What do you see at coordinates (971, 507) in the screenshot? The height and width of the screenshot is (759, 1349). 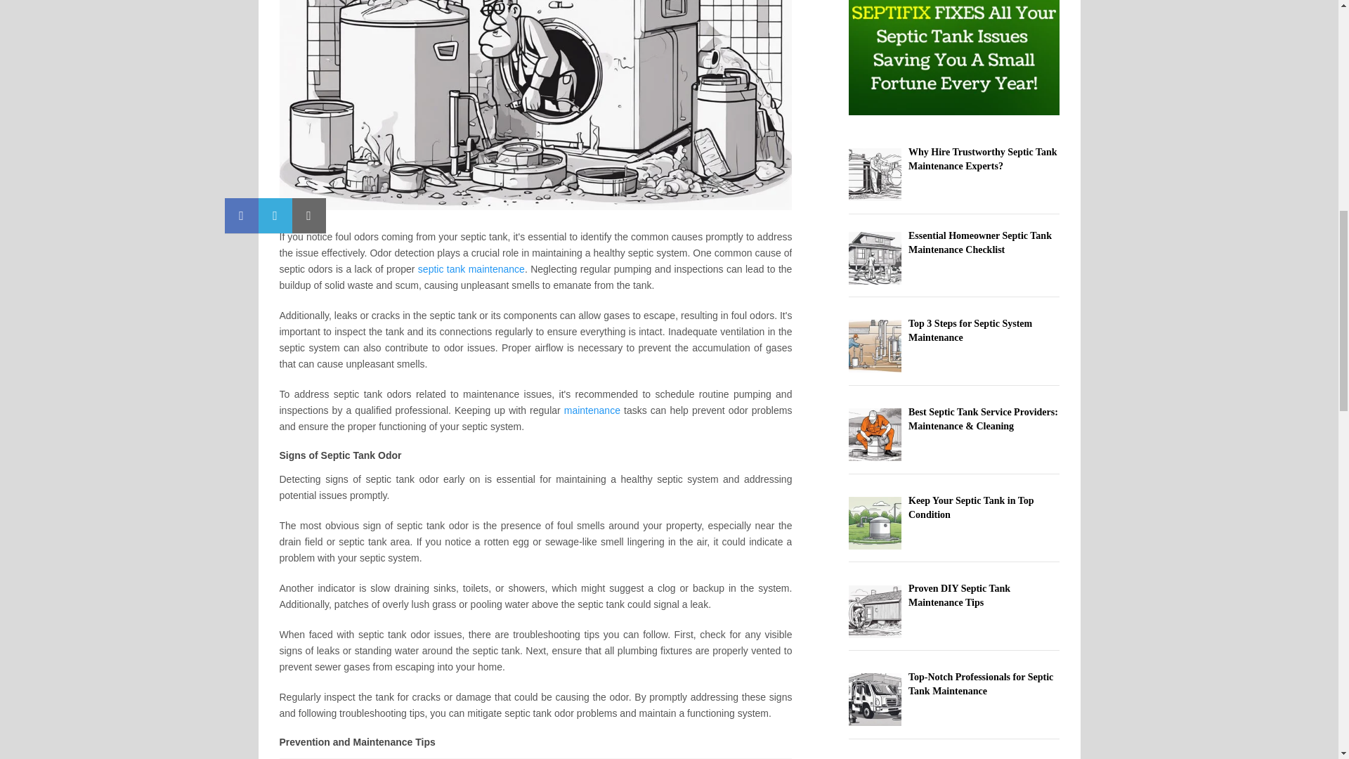 I see `Keep Your Septic Tank in Top Condition` at bounding box center [971, 507].